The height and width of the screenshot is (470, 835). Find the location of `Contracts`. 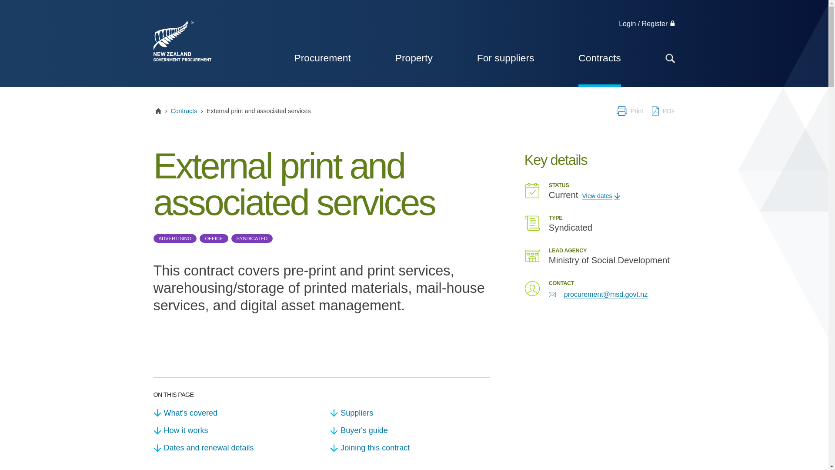

Contracts is located at coordinates (599, 57).